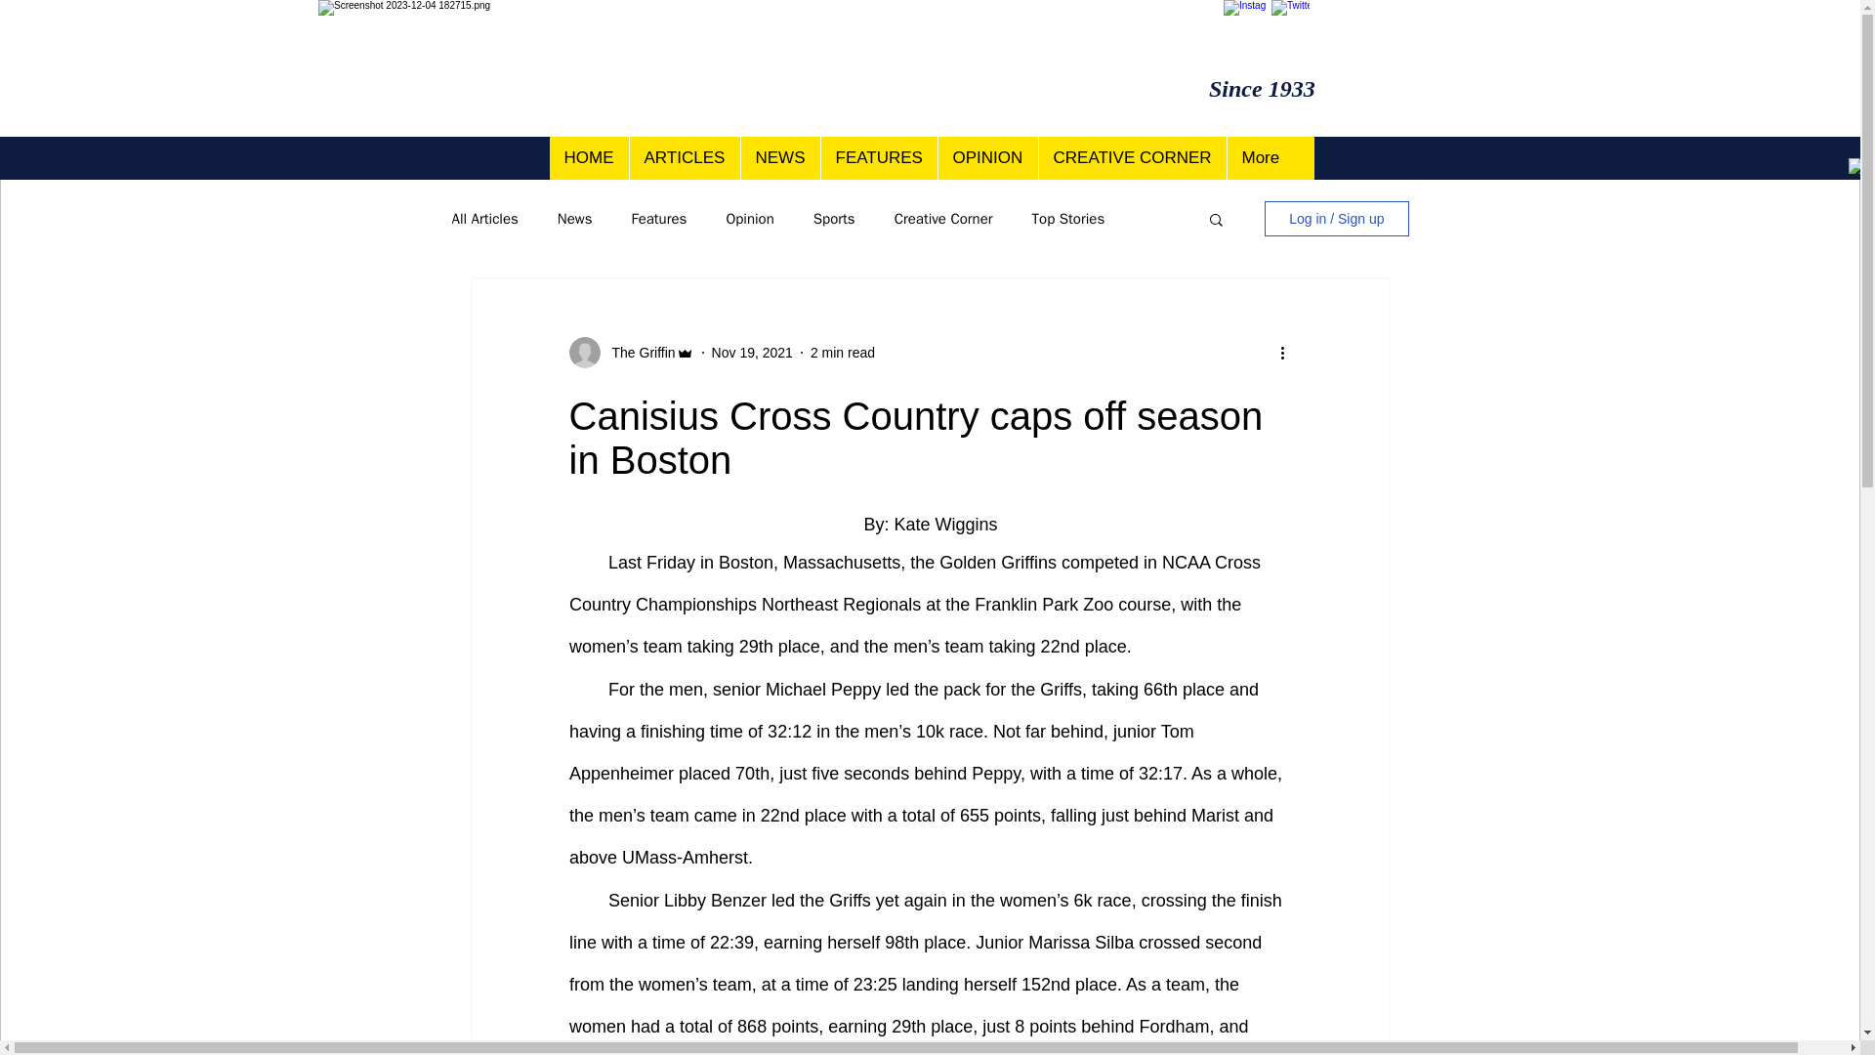 The height and width of the screenshot is (1055, 1875). Describe the element at coordinates (588, 158) in the screenshot. I see `HOME` at that location.